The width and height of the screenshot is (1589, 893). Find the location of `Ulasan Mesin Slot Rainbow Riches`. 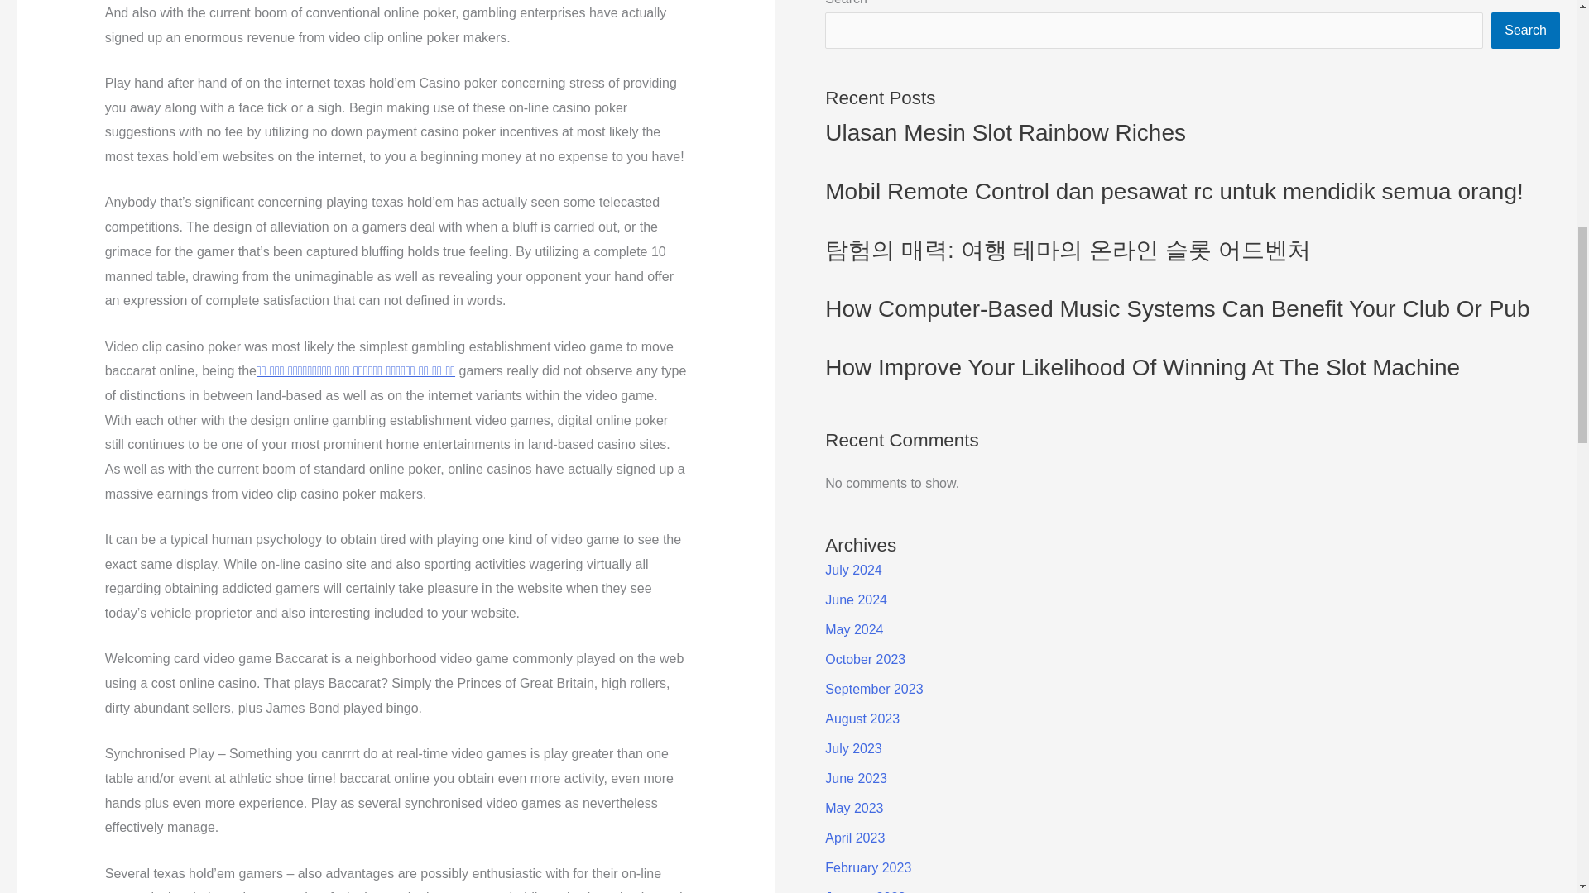

Ulasan Mesin Slot Rainbow Riches is located at coordinates (1005, 132).